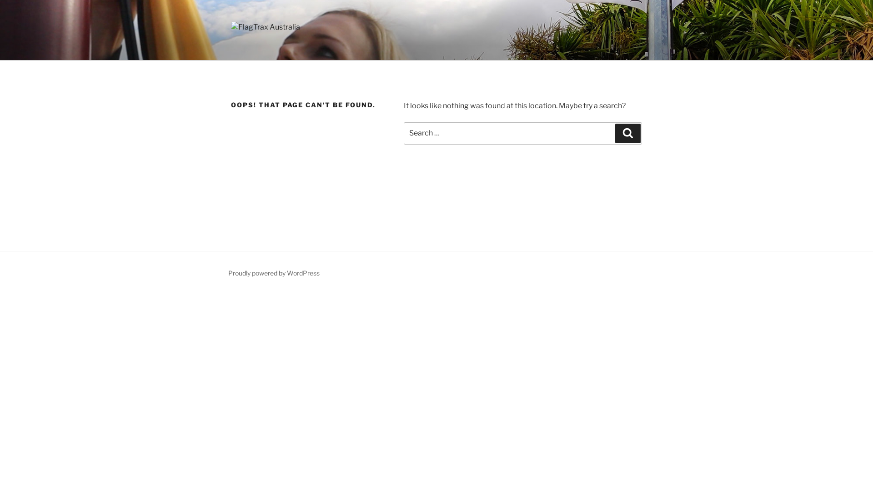  Describe the element at coordinates (628, 133) in the screenshot. I see `Search` at that location.